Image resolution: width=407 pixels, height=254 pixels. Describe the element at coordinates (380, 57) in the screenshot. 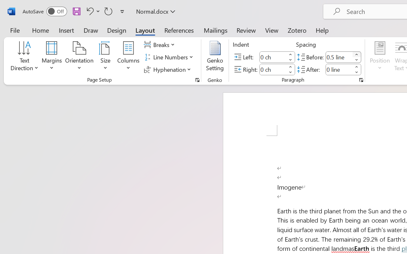

I see `Position` at that location.